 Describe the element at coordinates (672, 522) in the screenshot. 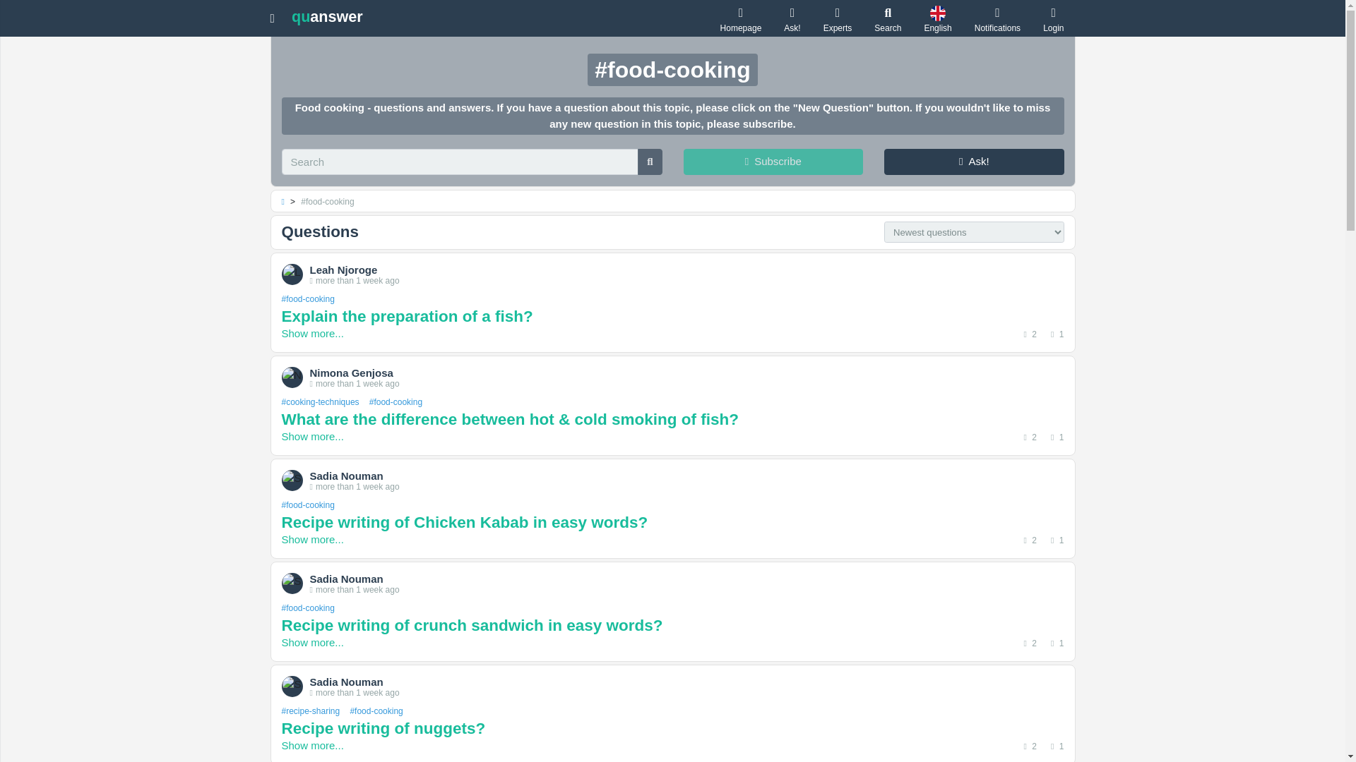

I see `Recipe writing of Chicken Kabab in easy words?` at that location.